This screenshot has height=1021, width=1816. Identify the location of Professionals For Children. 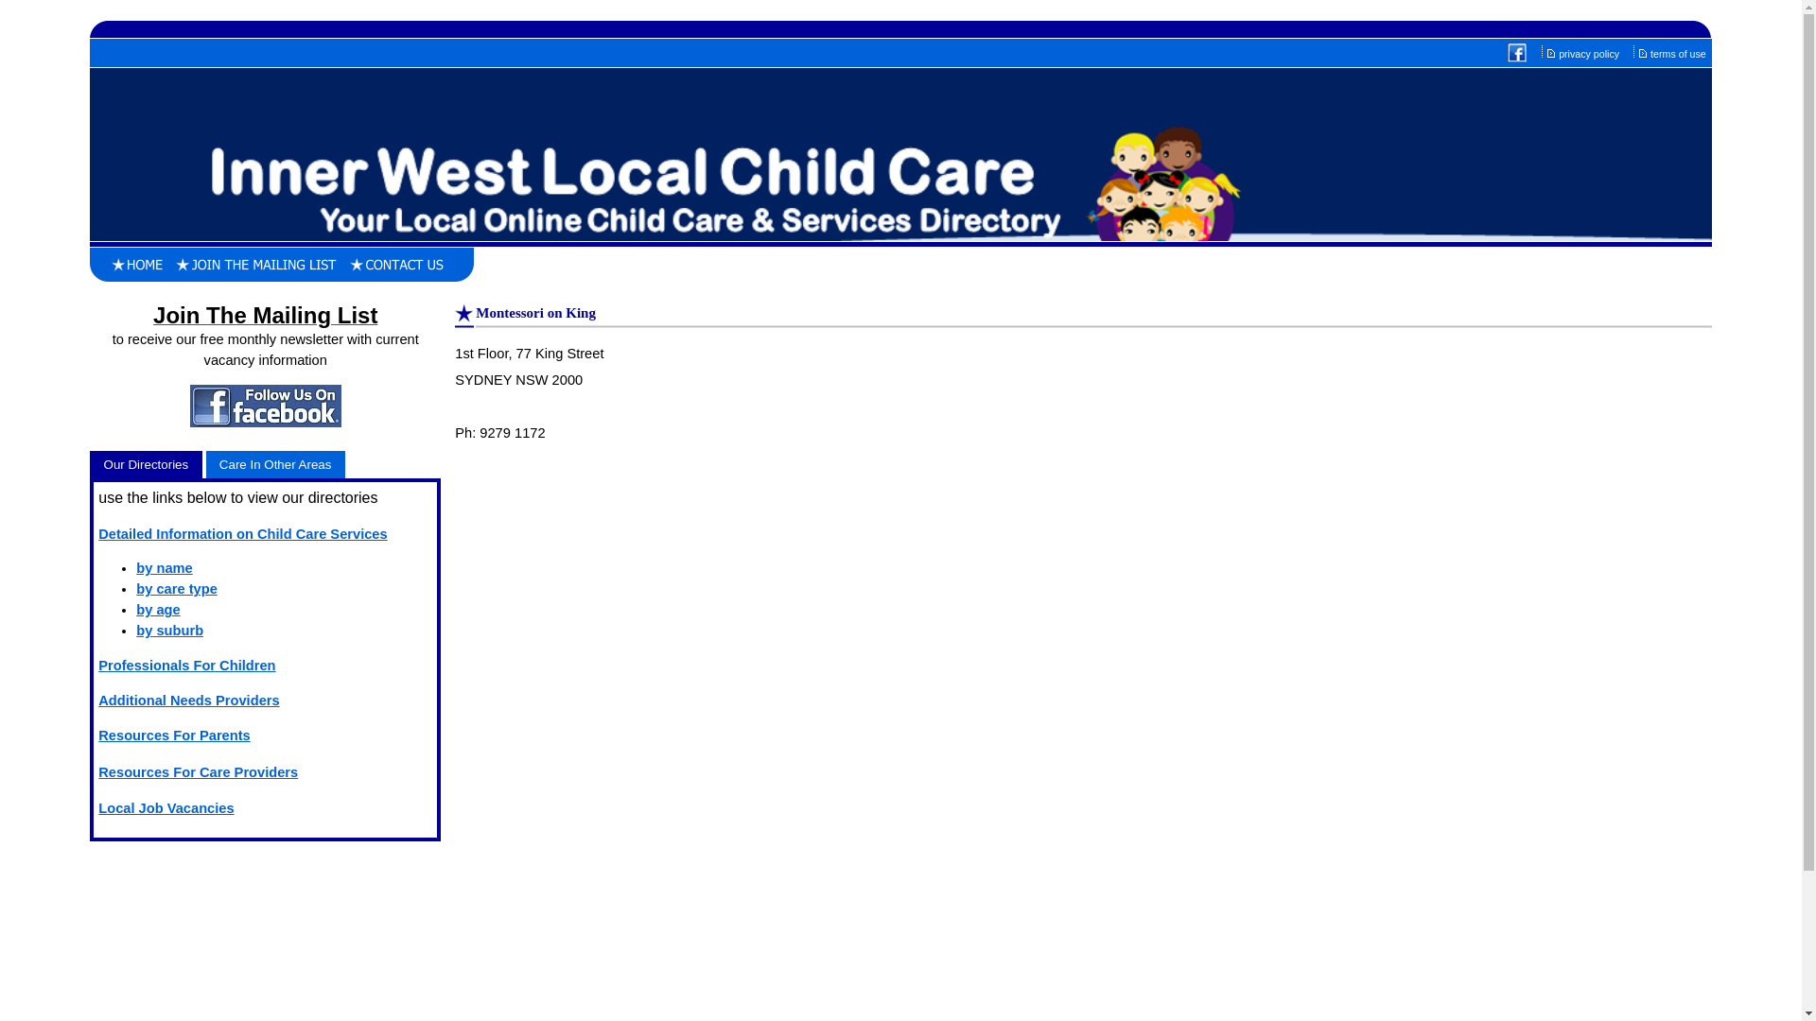
(187, 666).